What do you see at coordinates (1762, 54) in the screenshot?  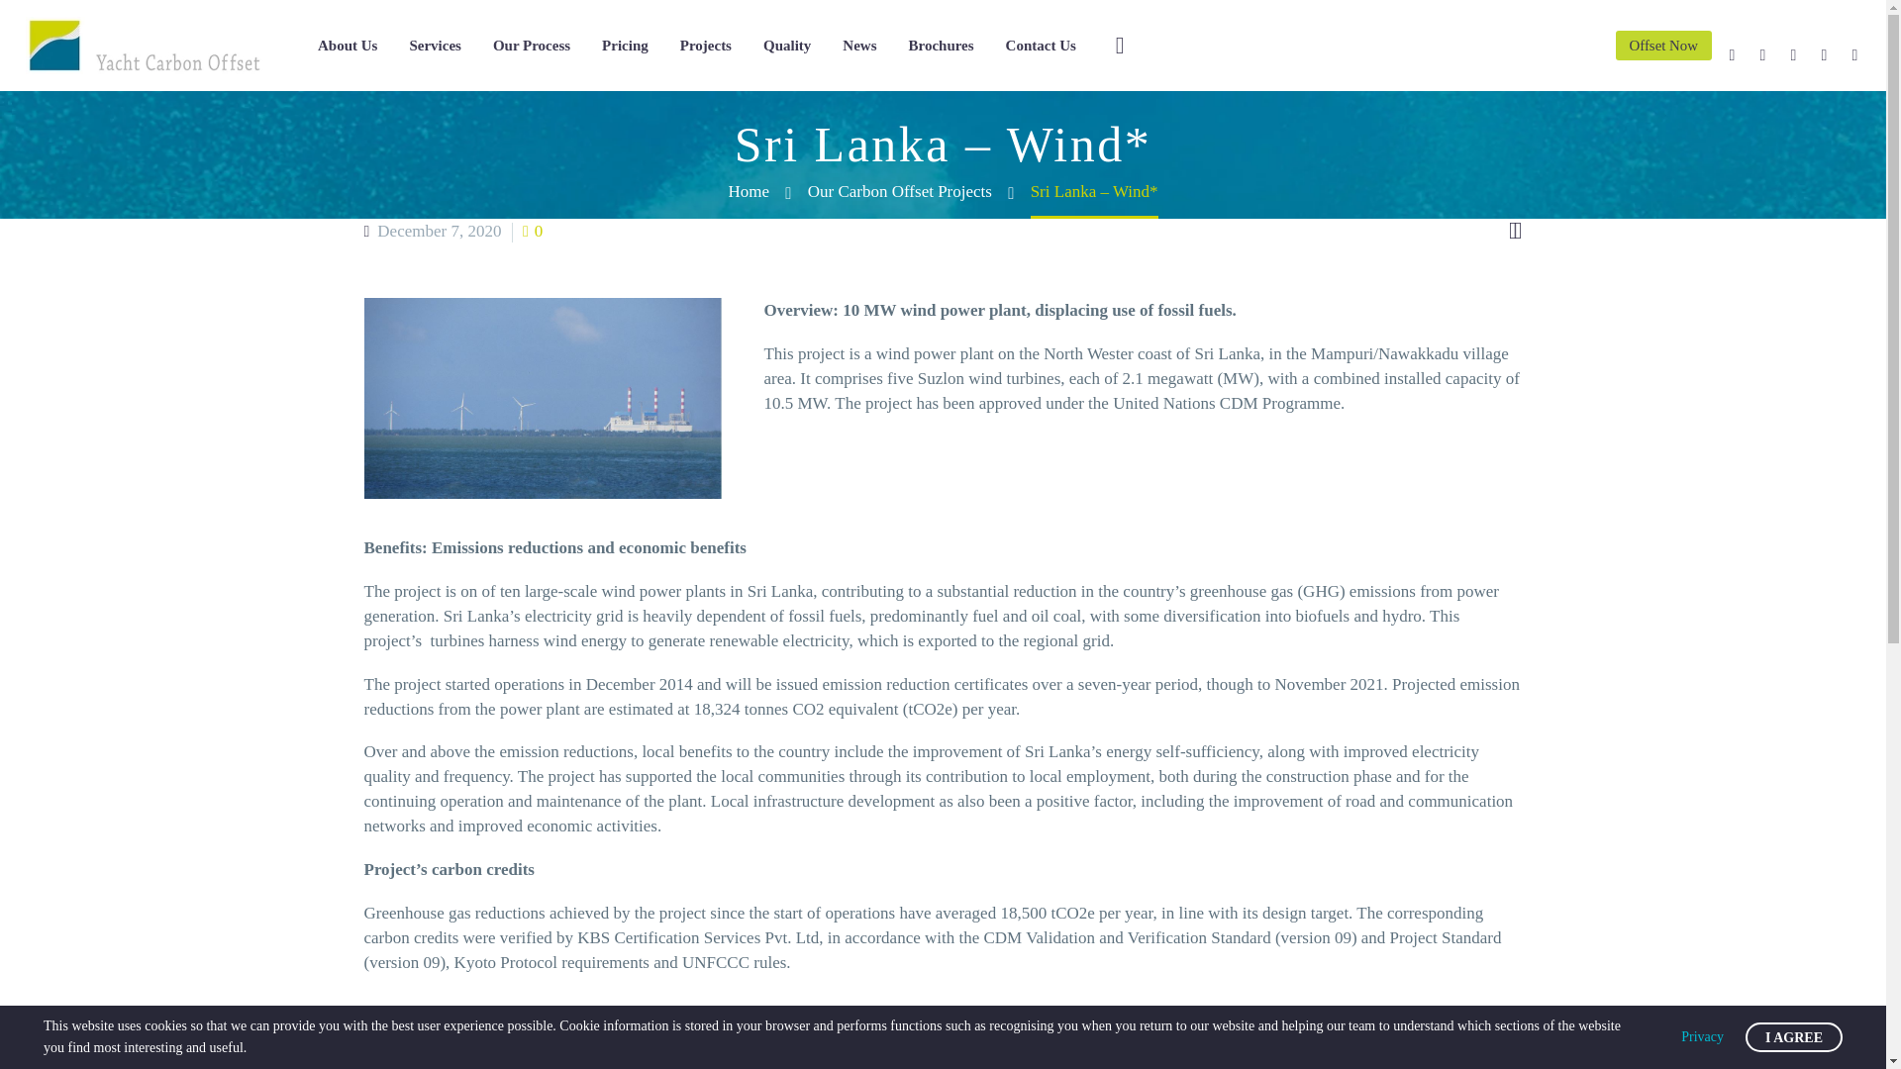 I see `LinkedIn` at bounding box center [1762, 54].